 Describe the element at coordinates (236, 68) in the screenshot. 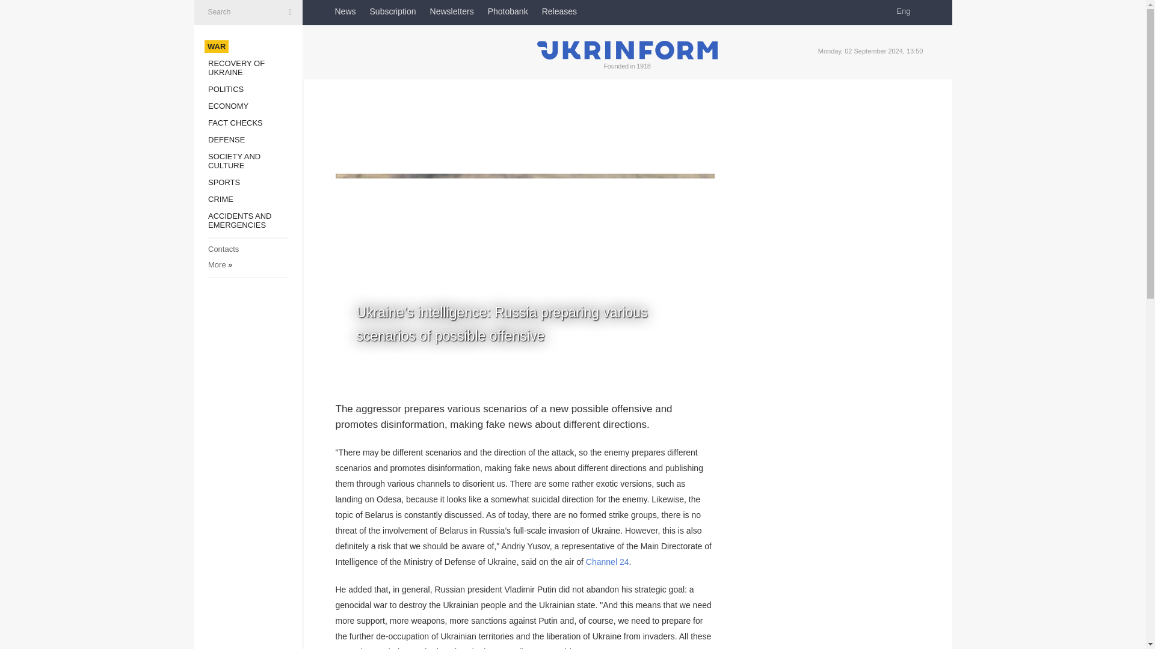

I see `RECOVERY OF UKRAINE` at that location.